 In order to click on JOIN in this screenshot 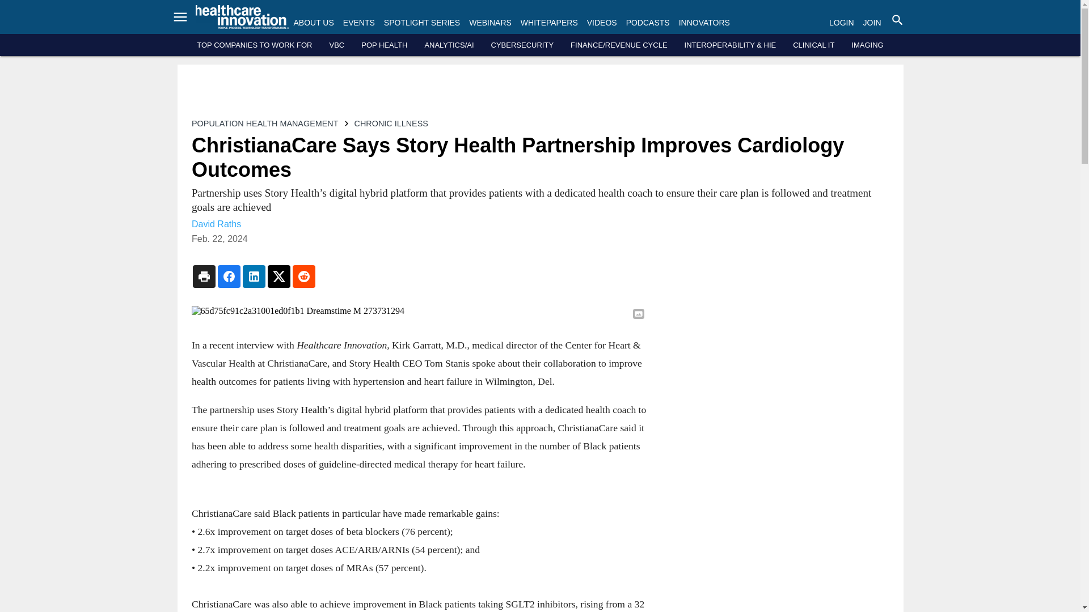, I will do `click(872, 23)`.